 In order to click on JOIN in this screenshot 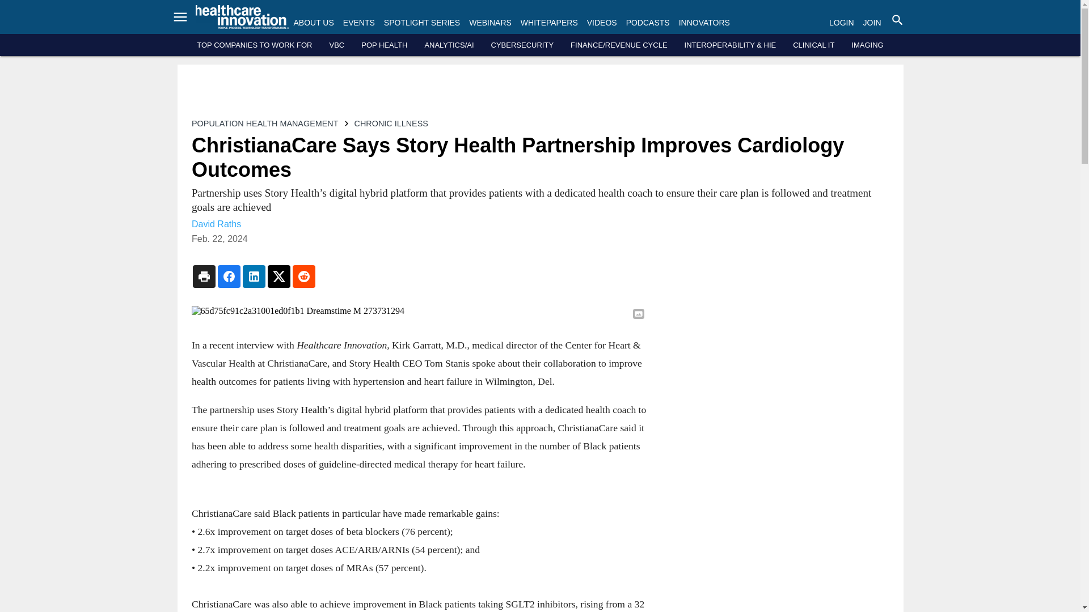, I will do `click(872, 23)`.